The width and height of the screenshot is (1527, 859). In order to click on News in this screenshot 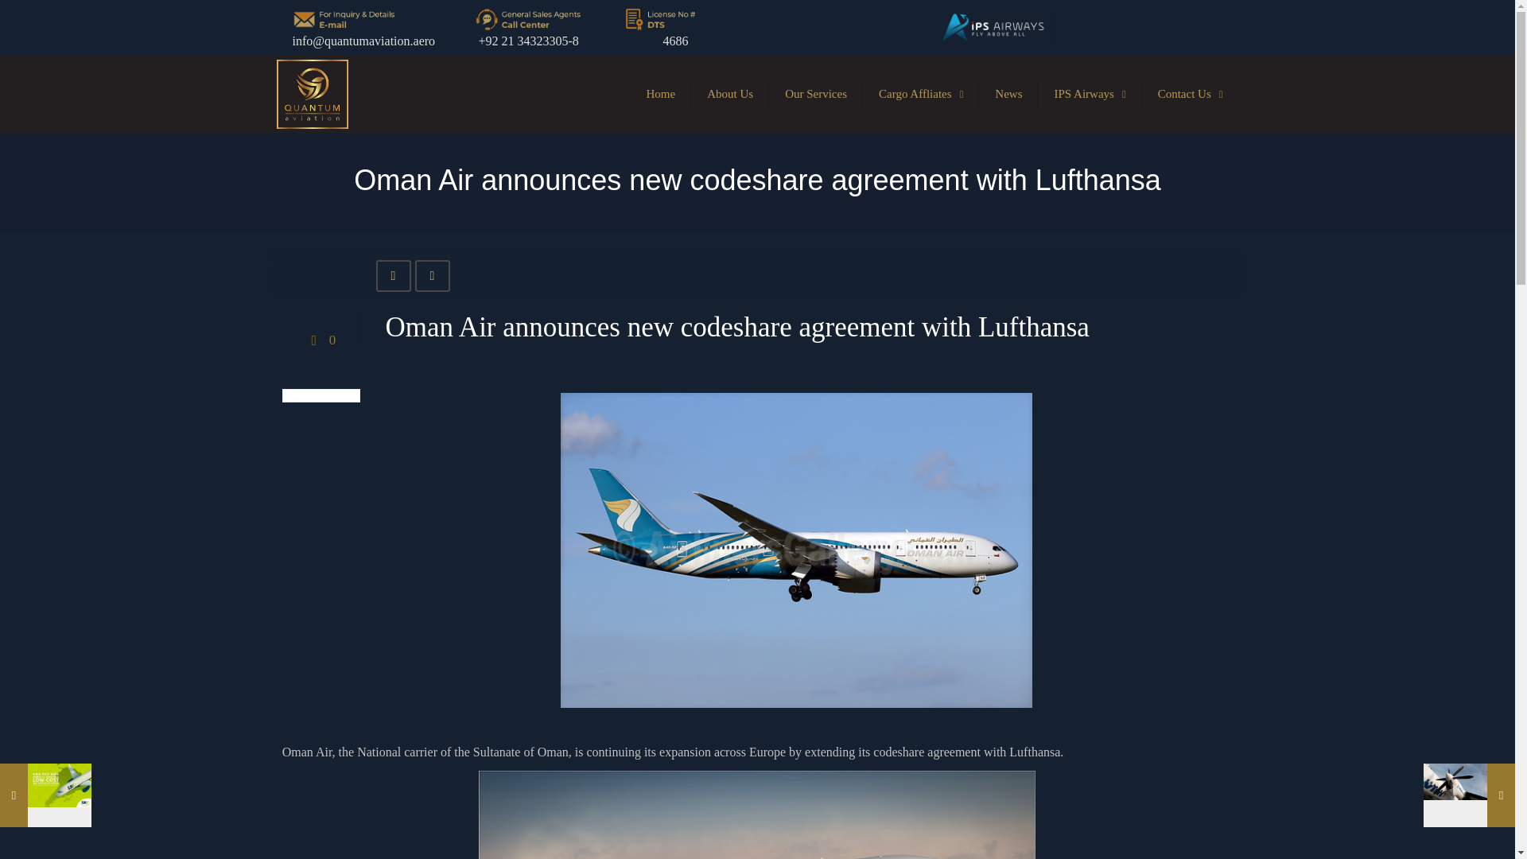, I will do `click(1008, 94)`.